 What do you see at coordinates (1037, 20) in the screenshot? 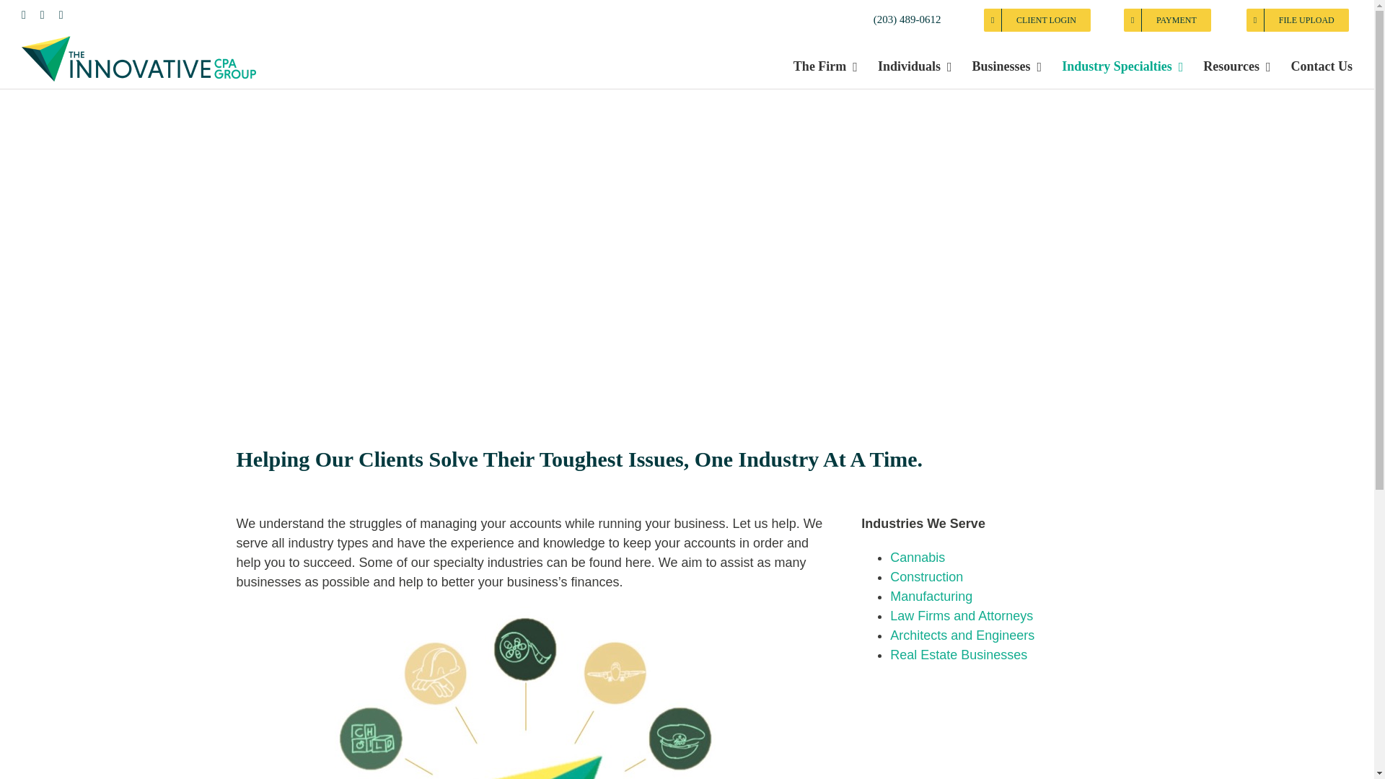
I see `CLIENT LOGIN` at bounding box center [1037, 20].